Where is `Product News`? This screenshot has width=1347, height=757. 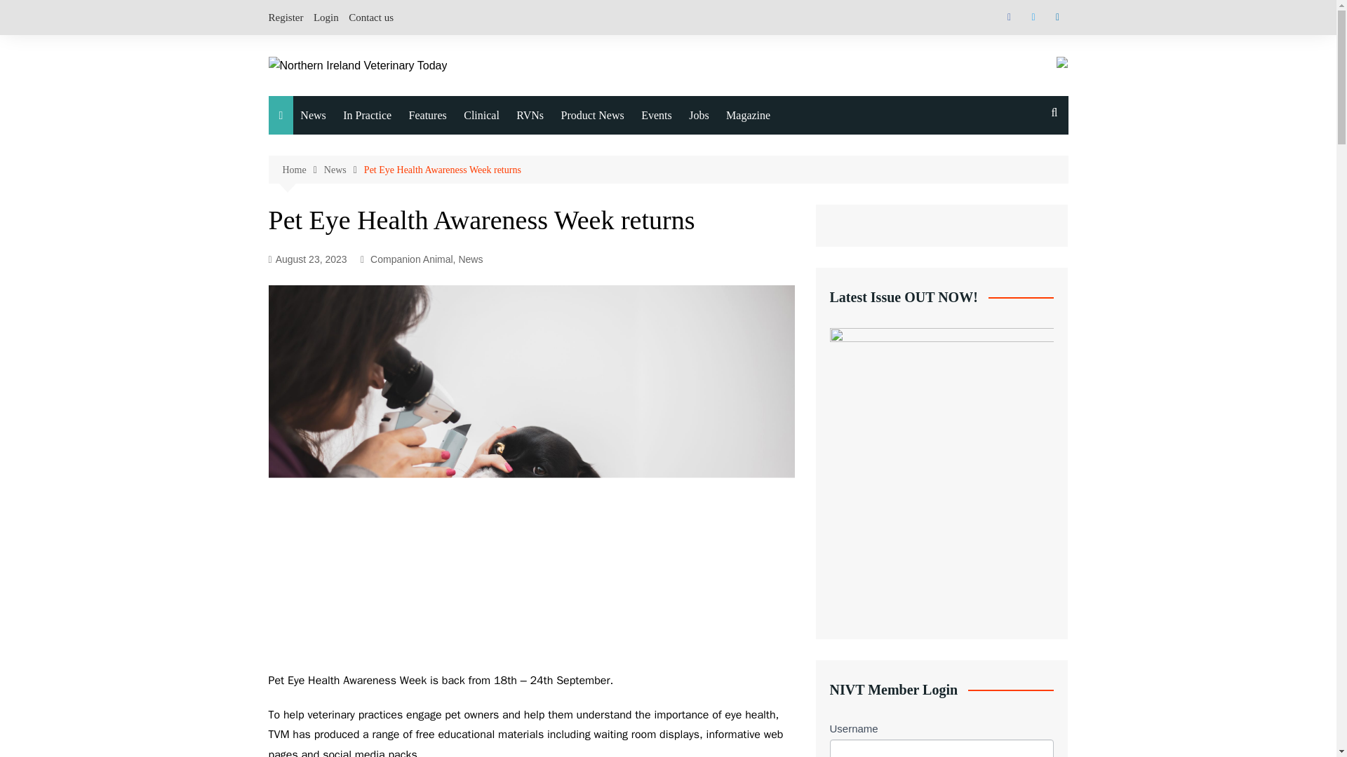
Product News is located at coordinates (592, 116).